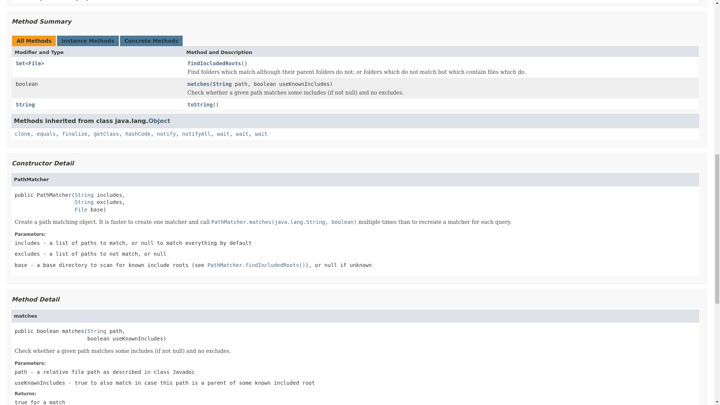 The height and width of the screenshot is (405, 720). Describe the element at coordinates (22, 133) in the screenshot. I see `class or interface in java.lang` at that location.